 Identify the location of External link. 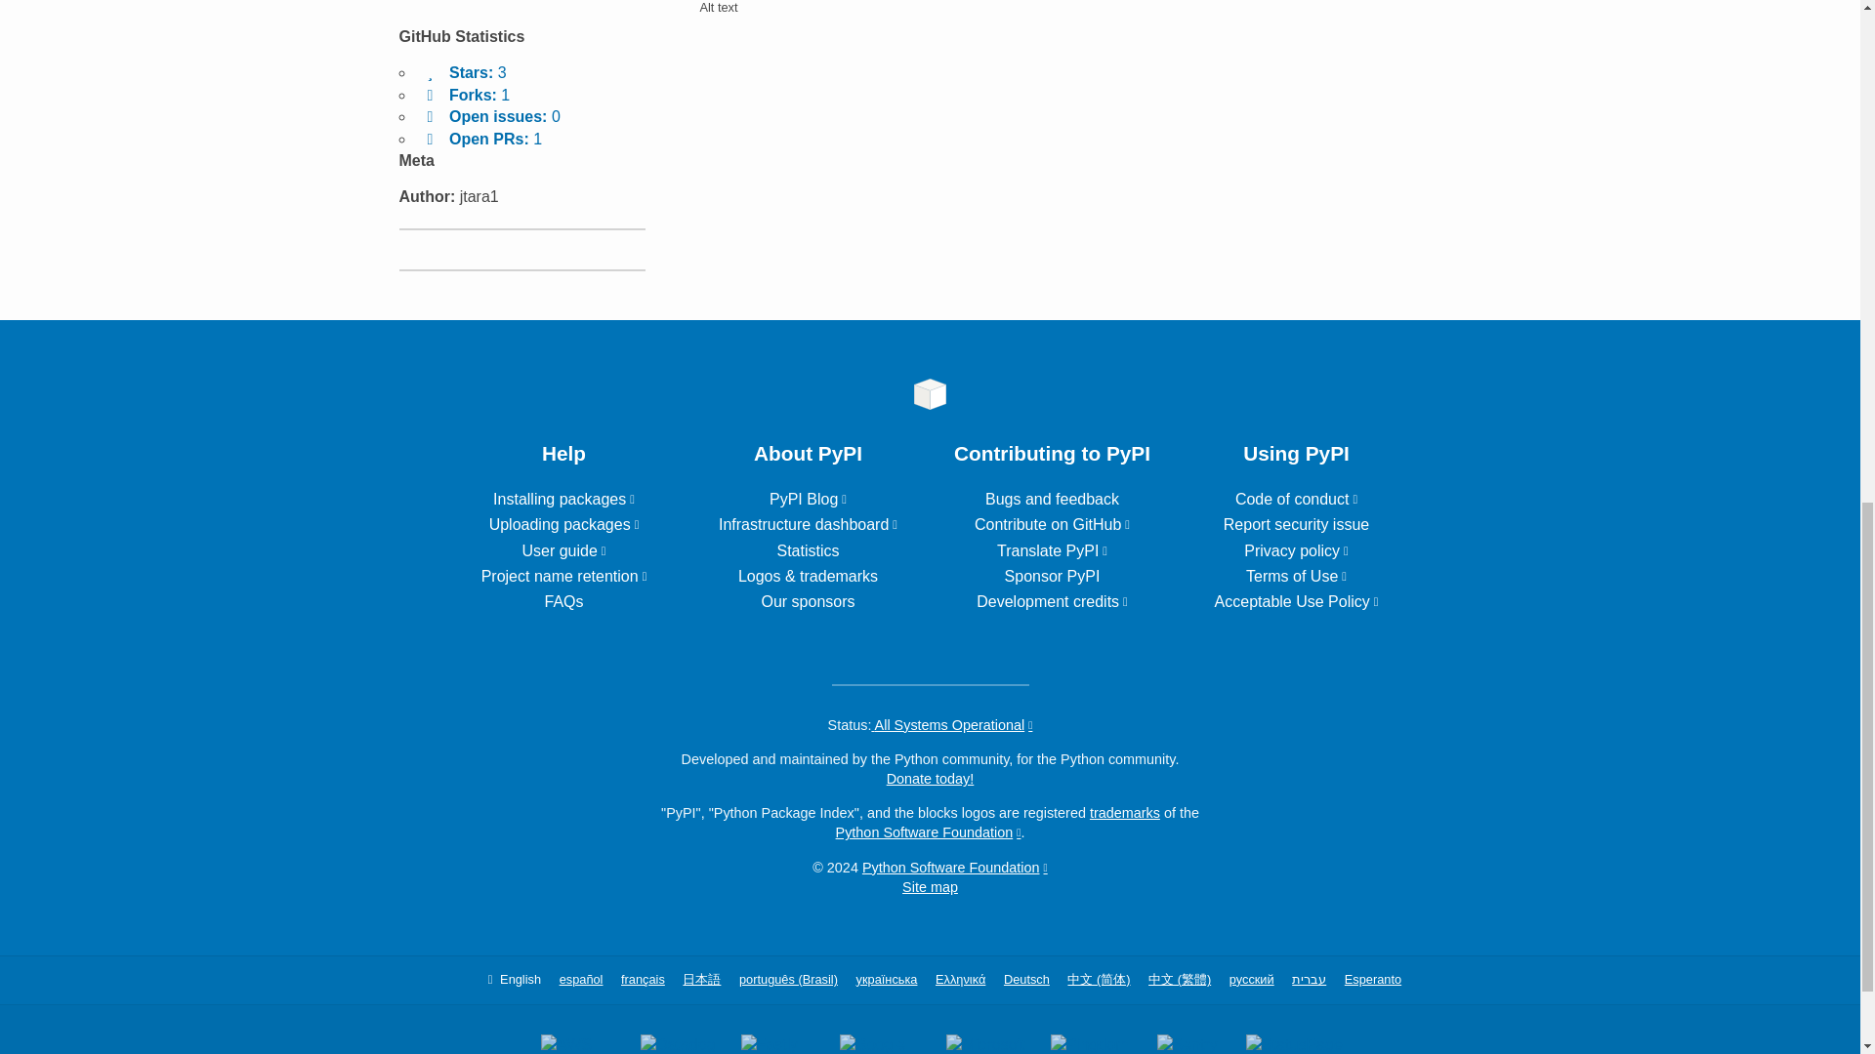
(562, 550).